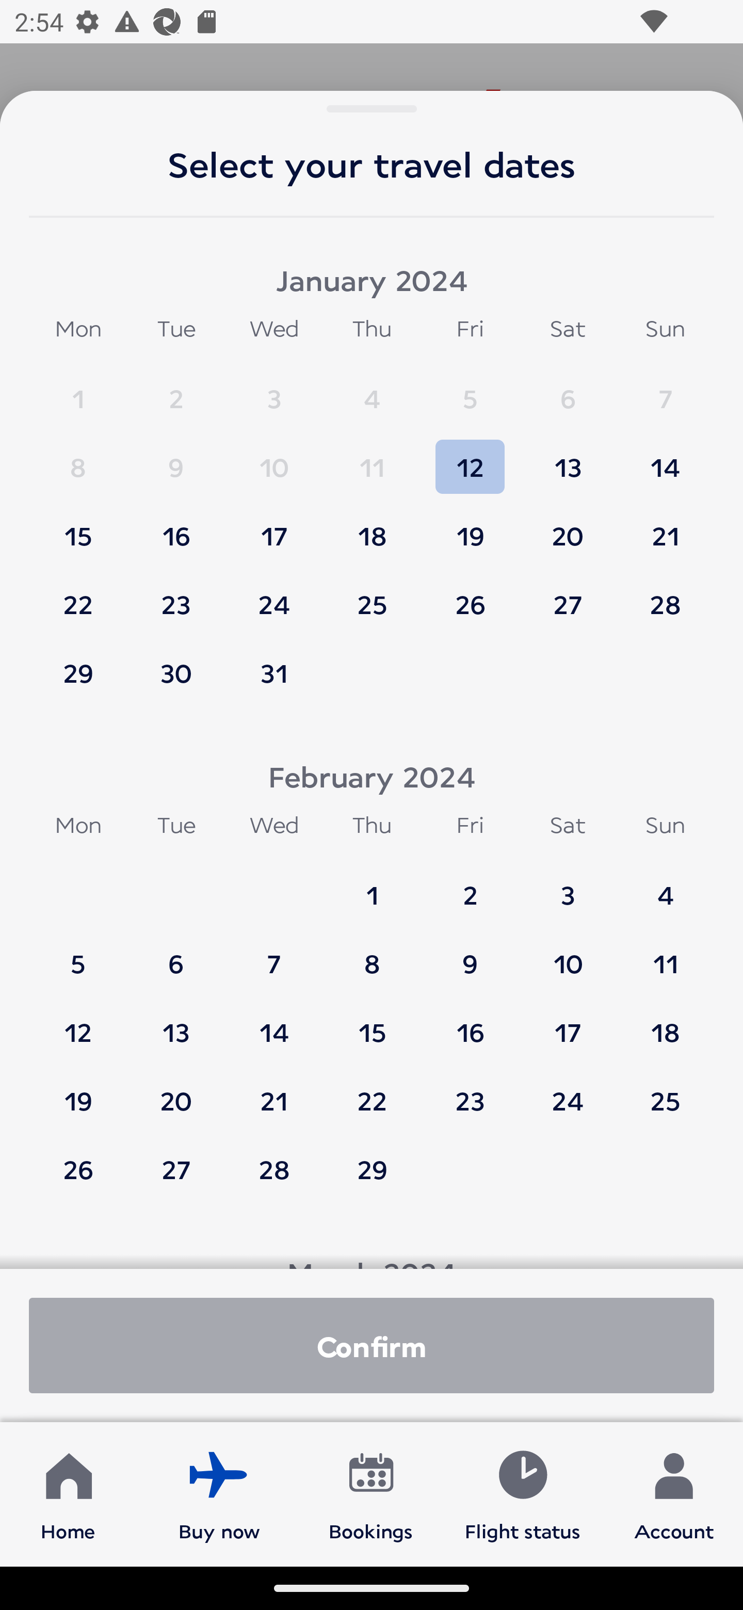  Describe the element at coordinates (78, 594) in the screenshot. I see `22` at that location.